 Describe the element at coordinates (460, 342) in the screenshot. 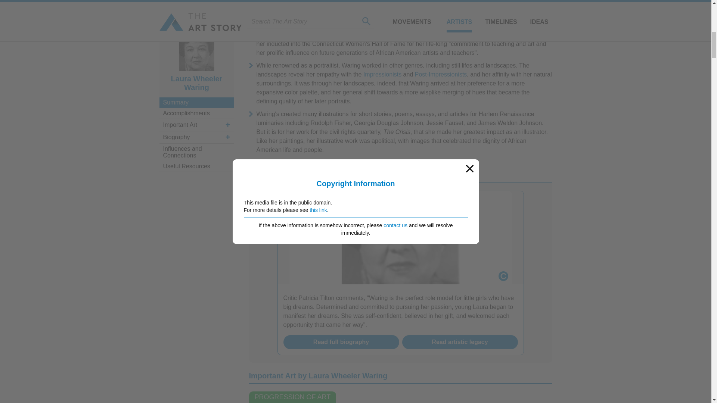

I see `Read artistic legacy` at that location.